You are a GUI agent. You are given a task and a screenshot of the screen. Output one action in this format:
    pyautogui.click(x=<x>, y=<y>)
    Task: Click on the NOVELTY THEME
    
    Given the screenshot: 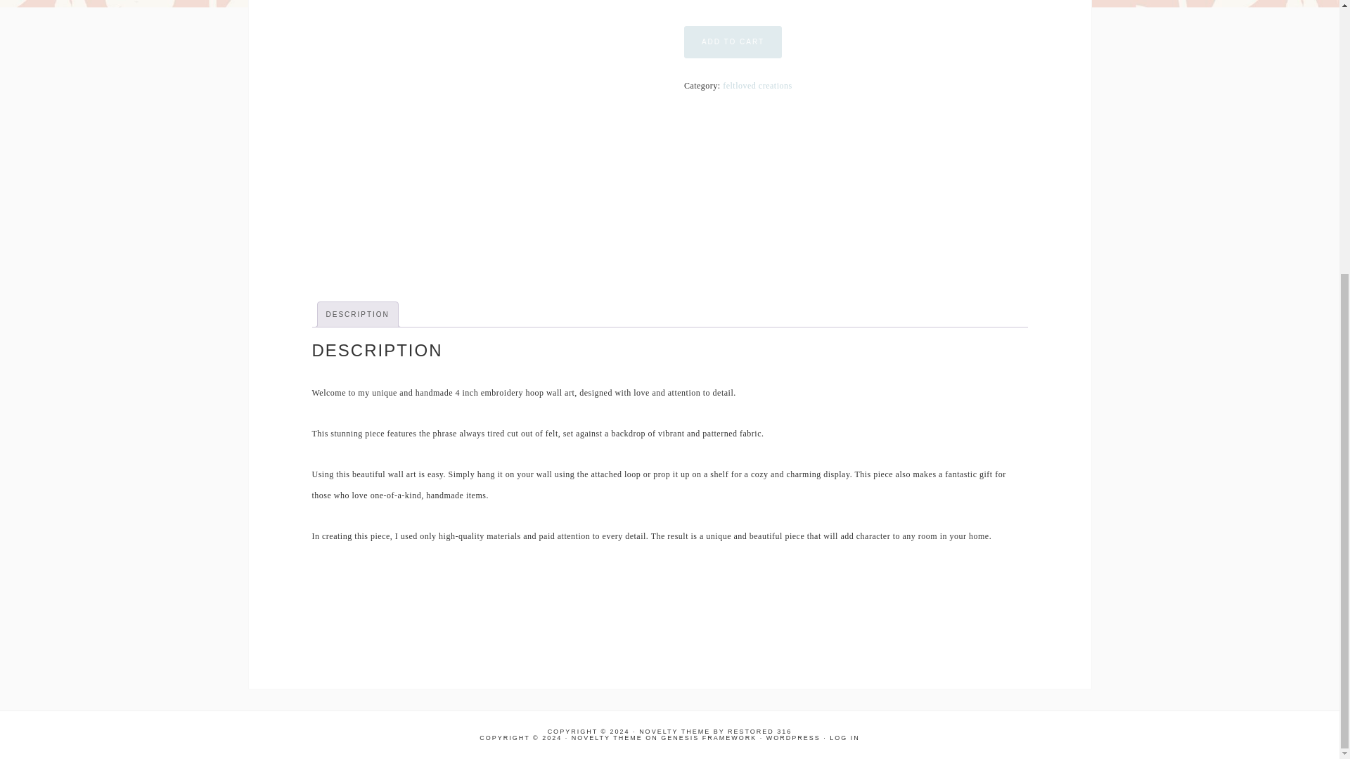 What is the action you would take?
    pyautogui.click(x=606, y=738)
    